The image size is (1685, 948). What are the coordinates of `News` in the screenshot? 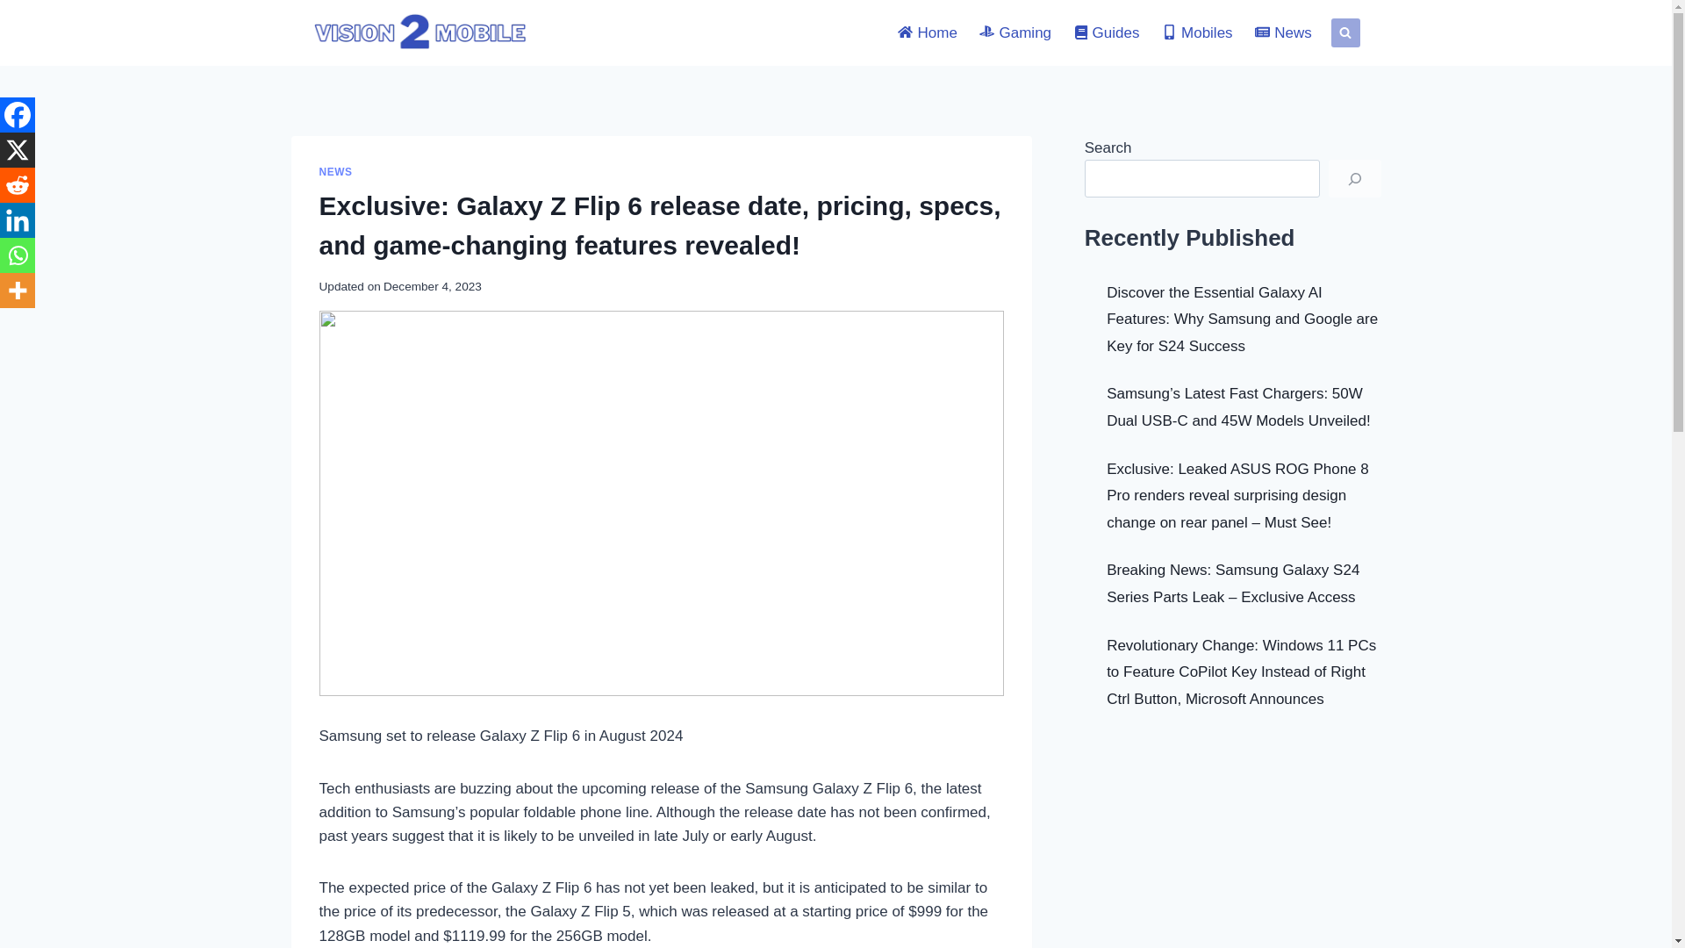 It's located at (1283, 33).